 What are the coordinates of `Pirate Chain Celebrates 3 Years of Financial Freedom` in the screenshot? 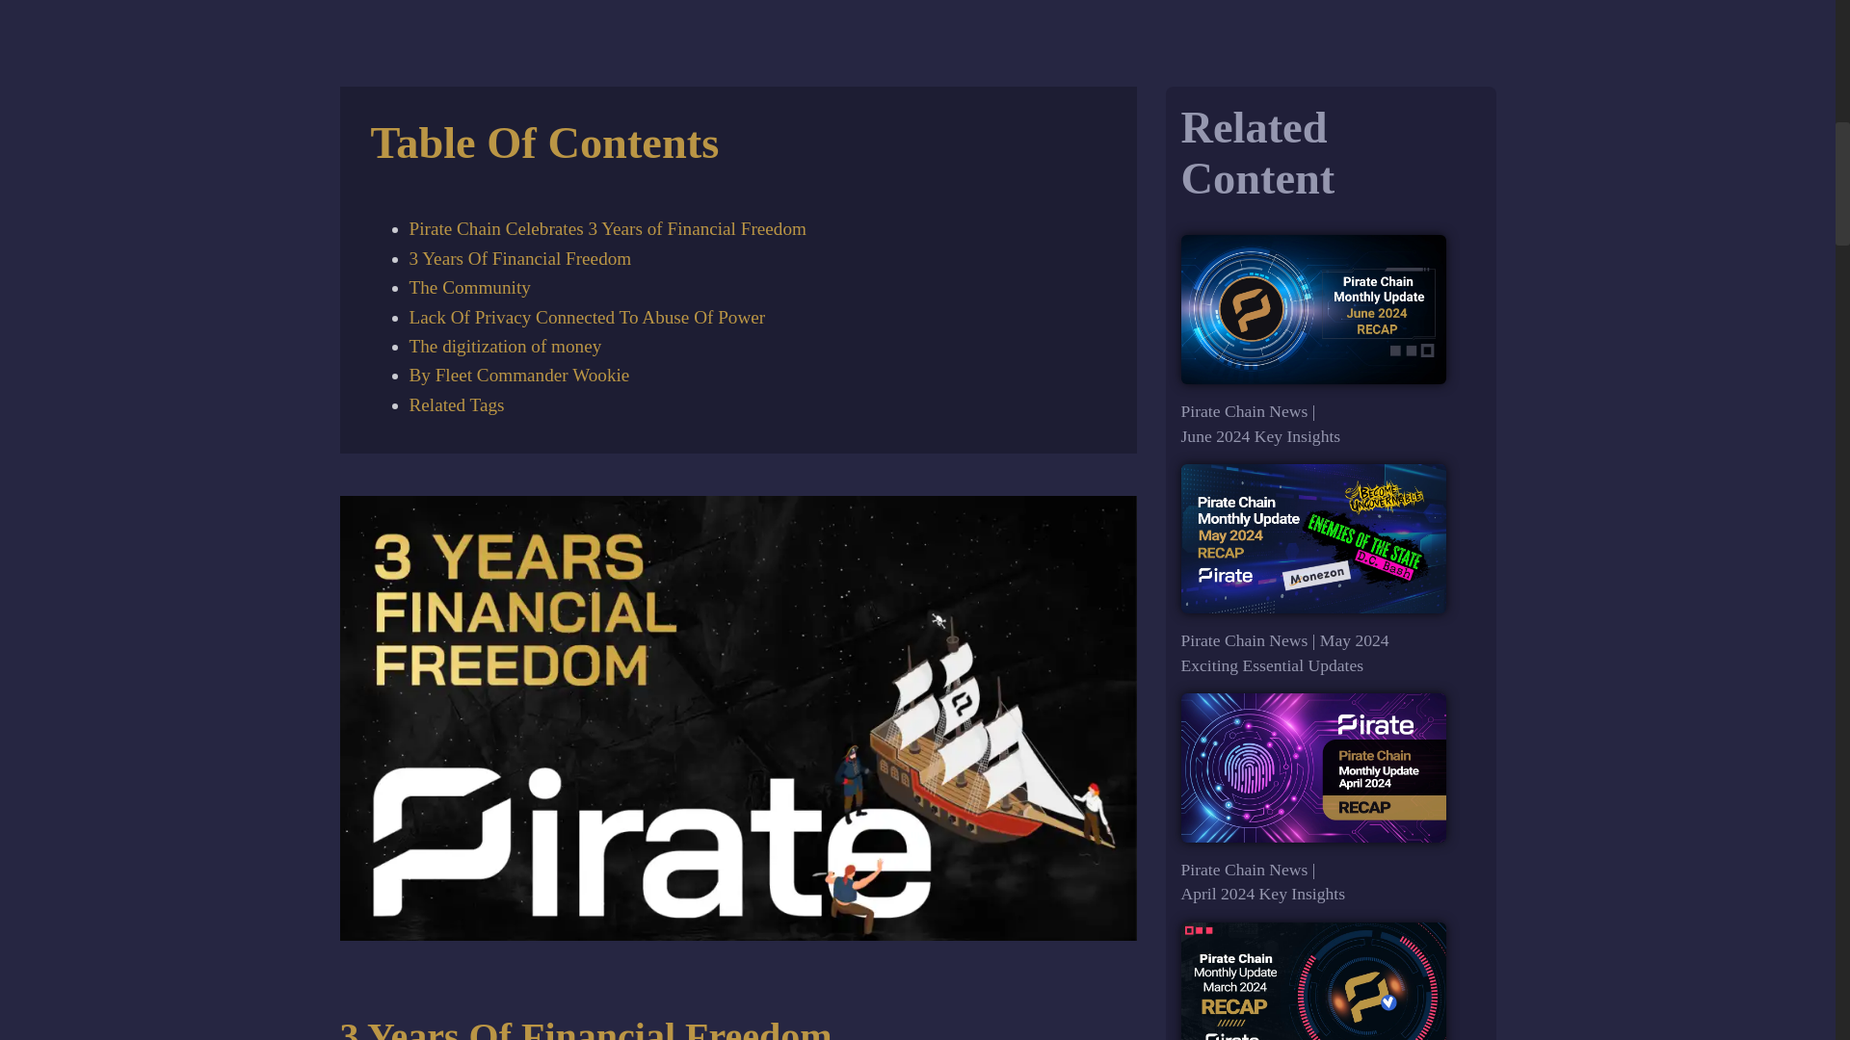 It's located at (607, 228).